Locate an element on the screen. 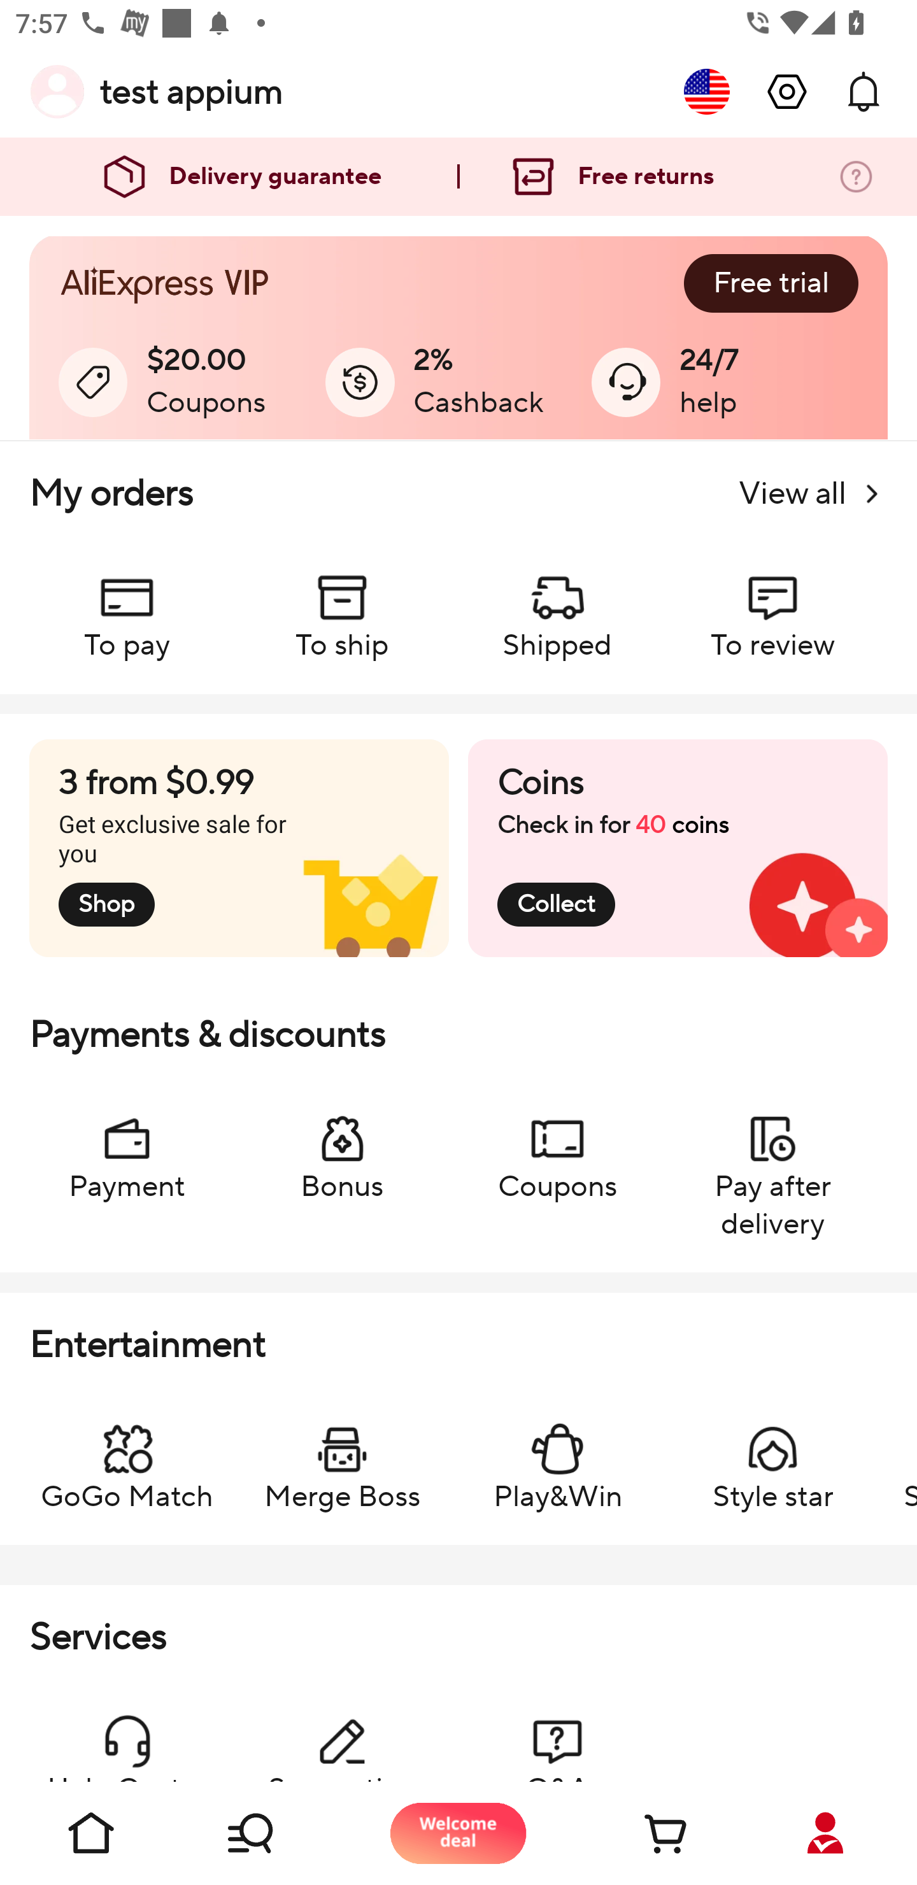 Image resolution: width=917 pixels, height=1885 pixels. Coupons is located at coordinates (557, 1146).